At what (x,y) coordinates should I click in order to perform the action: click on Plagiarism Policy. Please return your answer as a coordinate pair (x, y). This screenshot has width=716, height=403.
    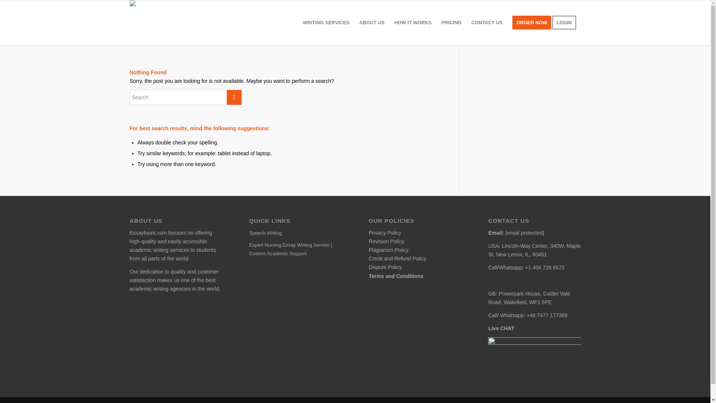
    Looking at the image, I should click on (389, 250).